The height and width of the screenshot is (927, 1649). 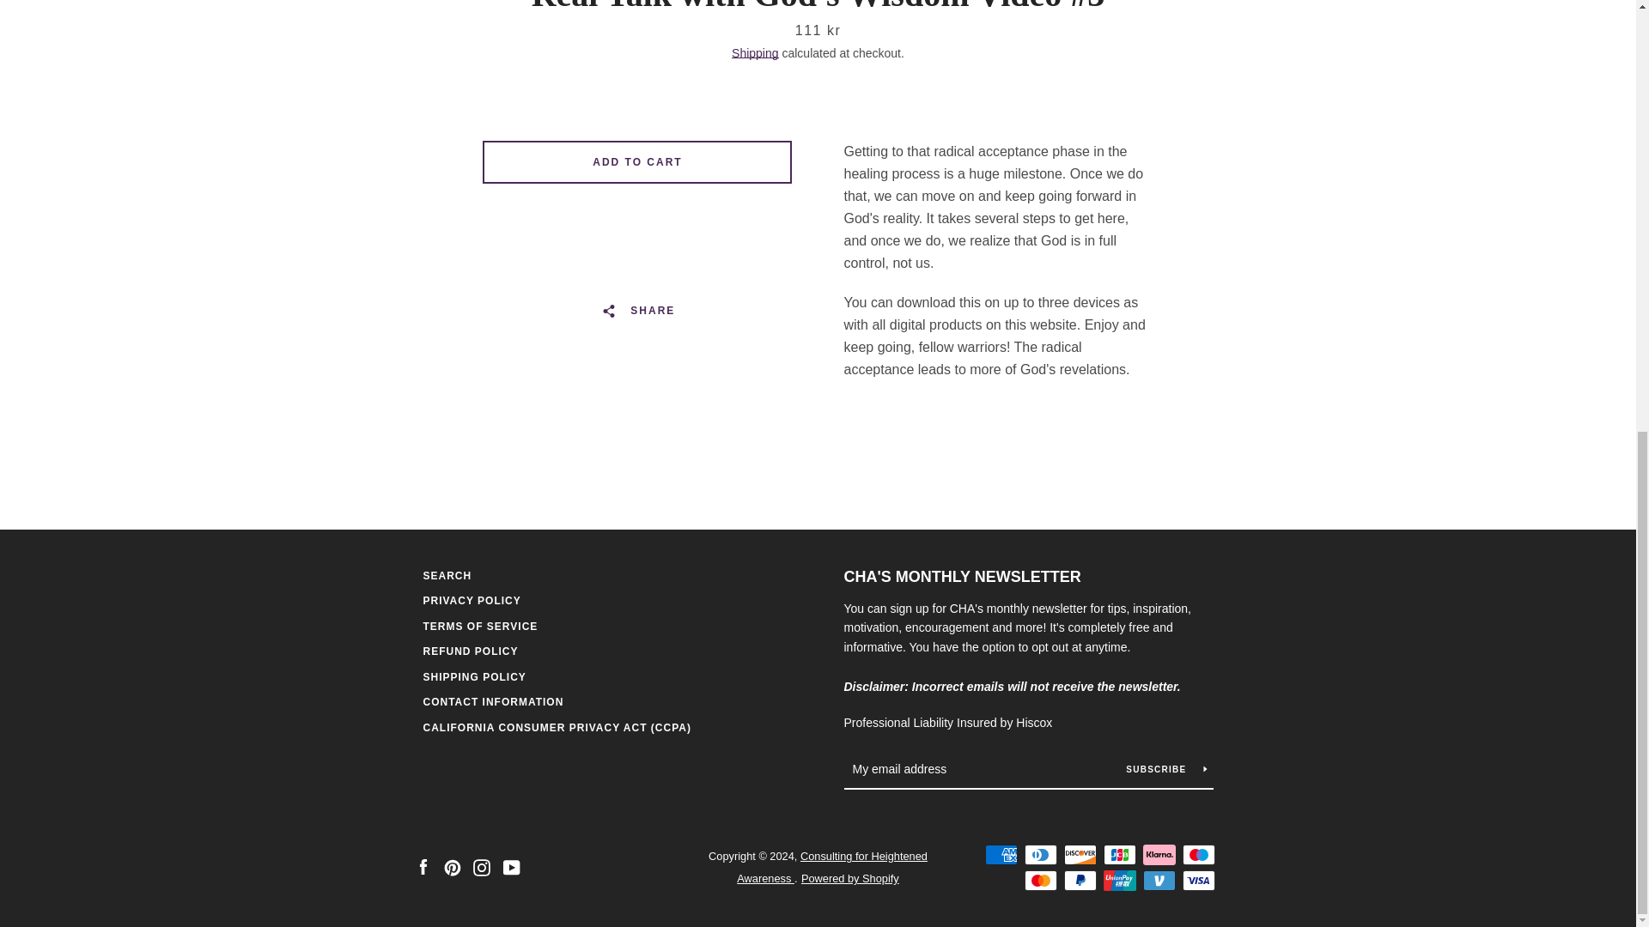 I want to click on ADD TO CART, so click(x=637, y=161).